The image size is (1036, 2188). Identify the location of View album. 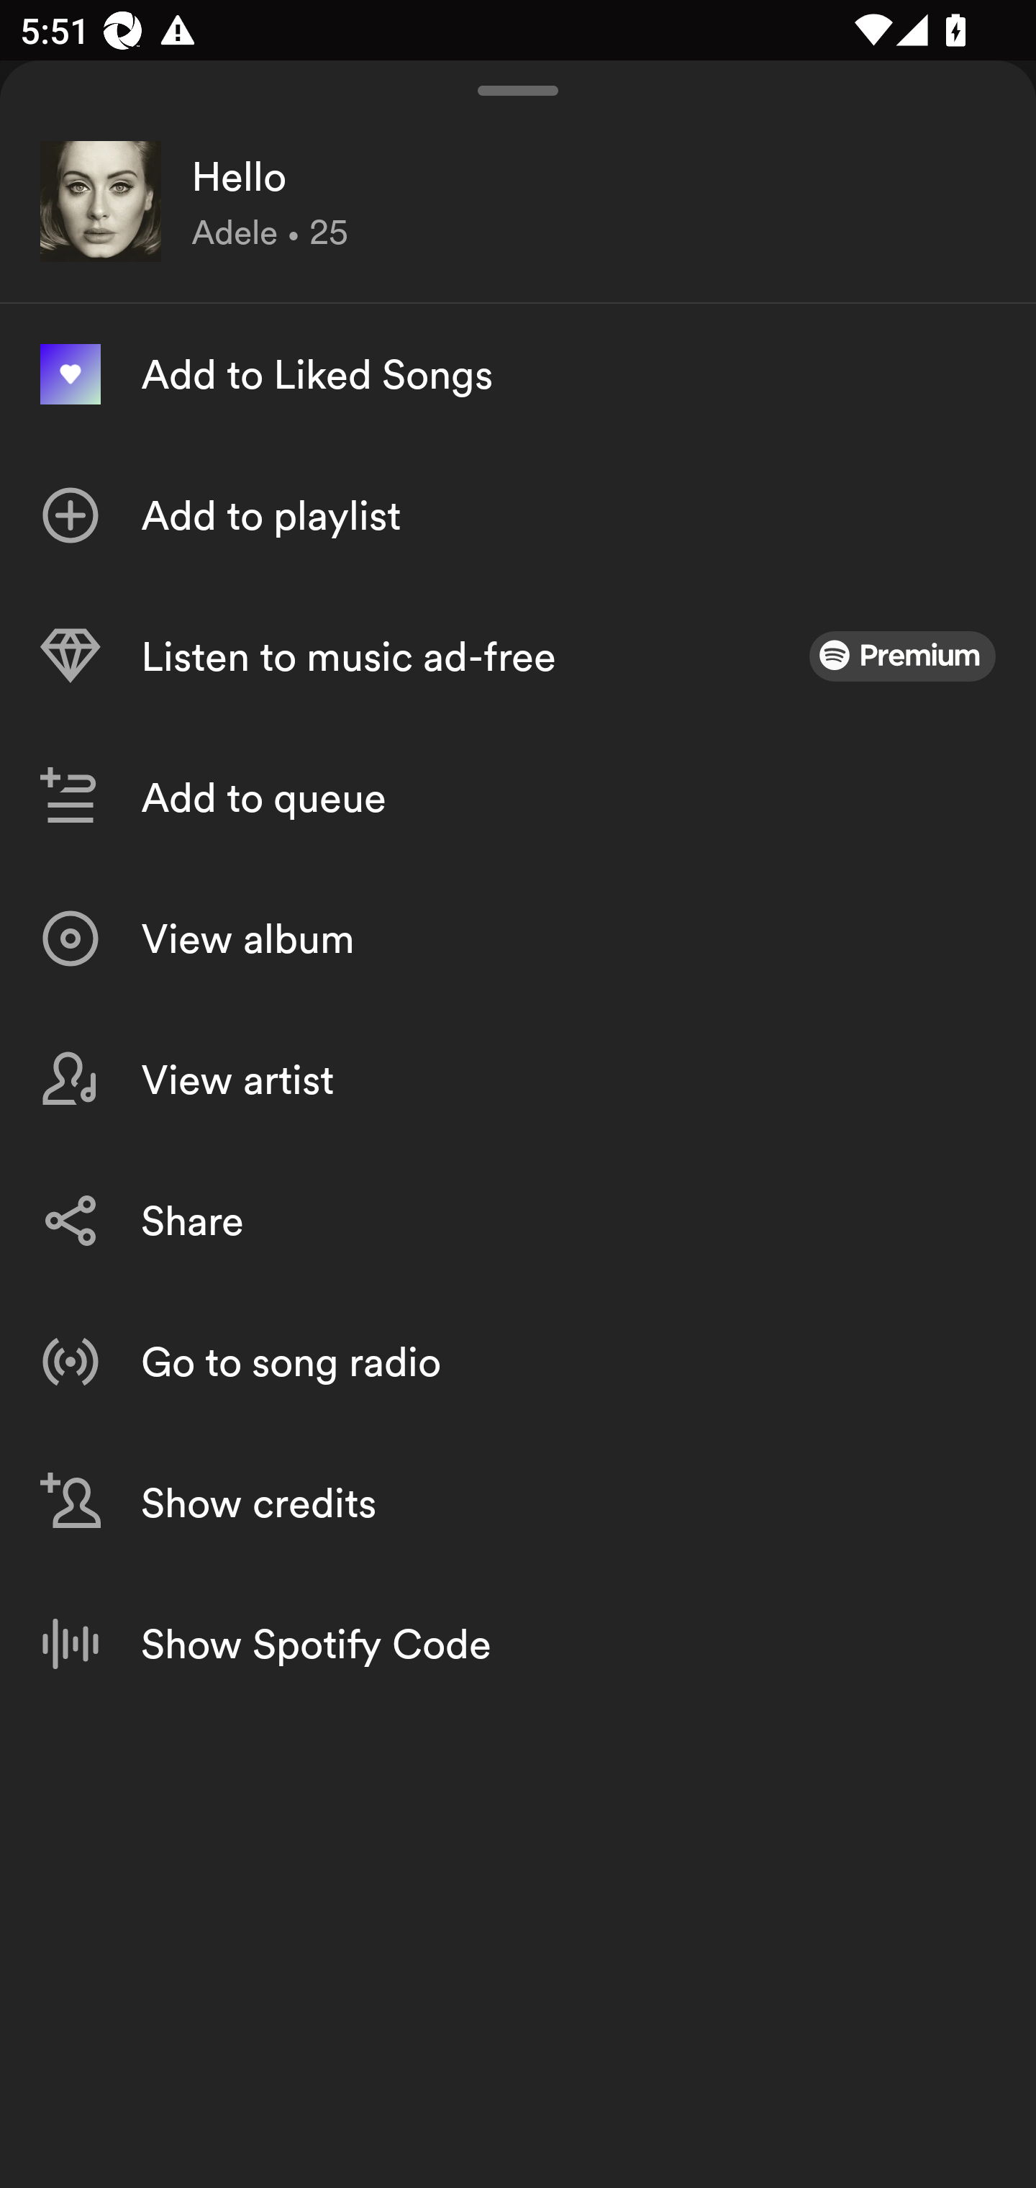
(518, 939).